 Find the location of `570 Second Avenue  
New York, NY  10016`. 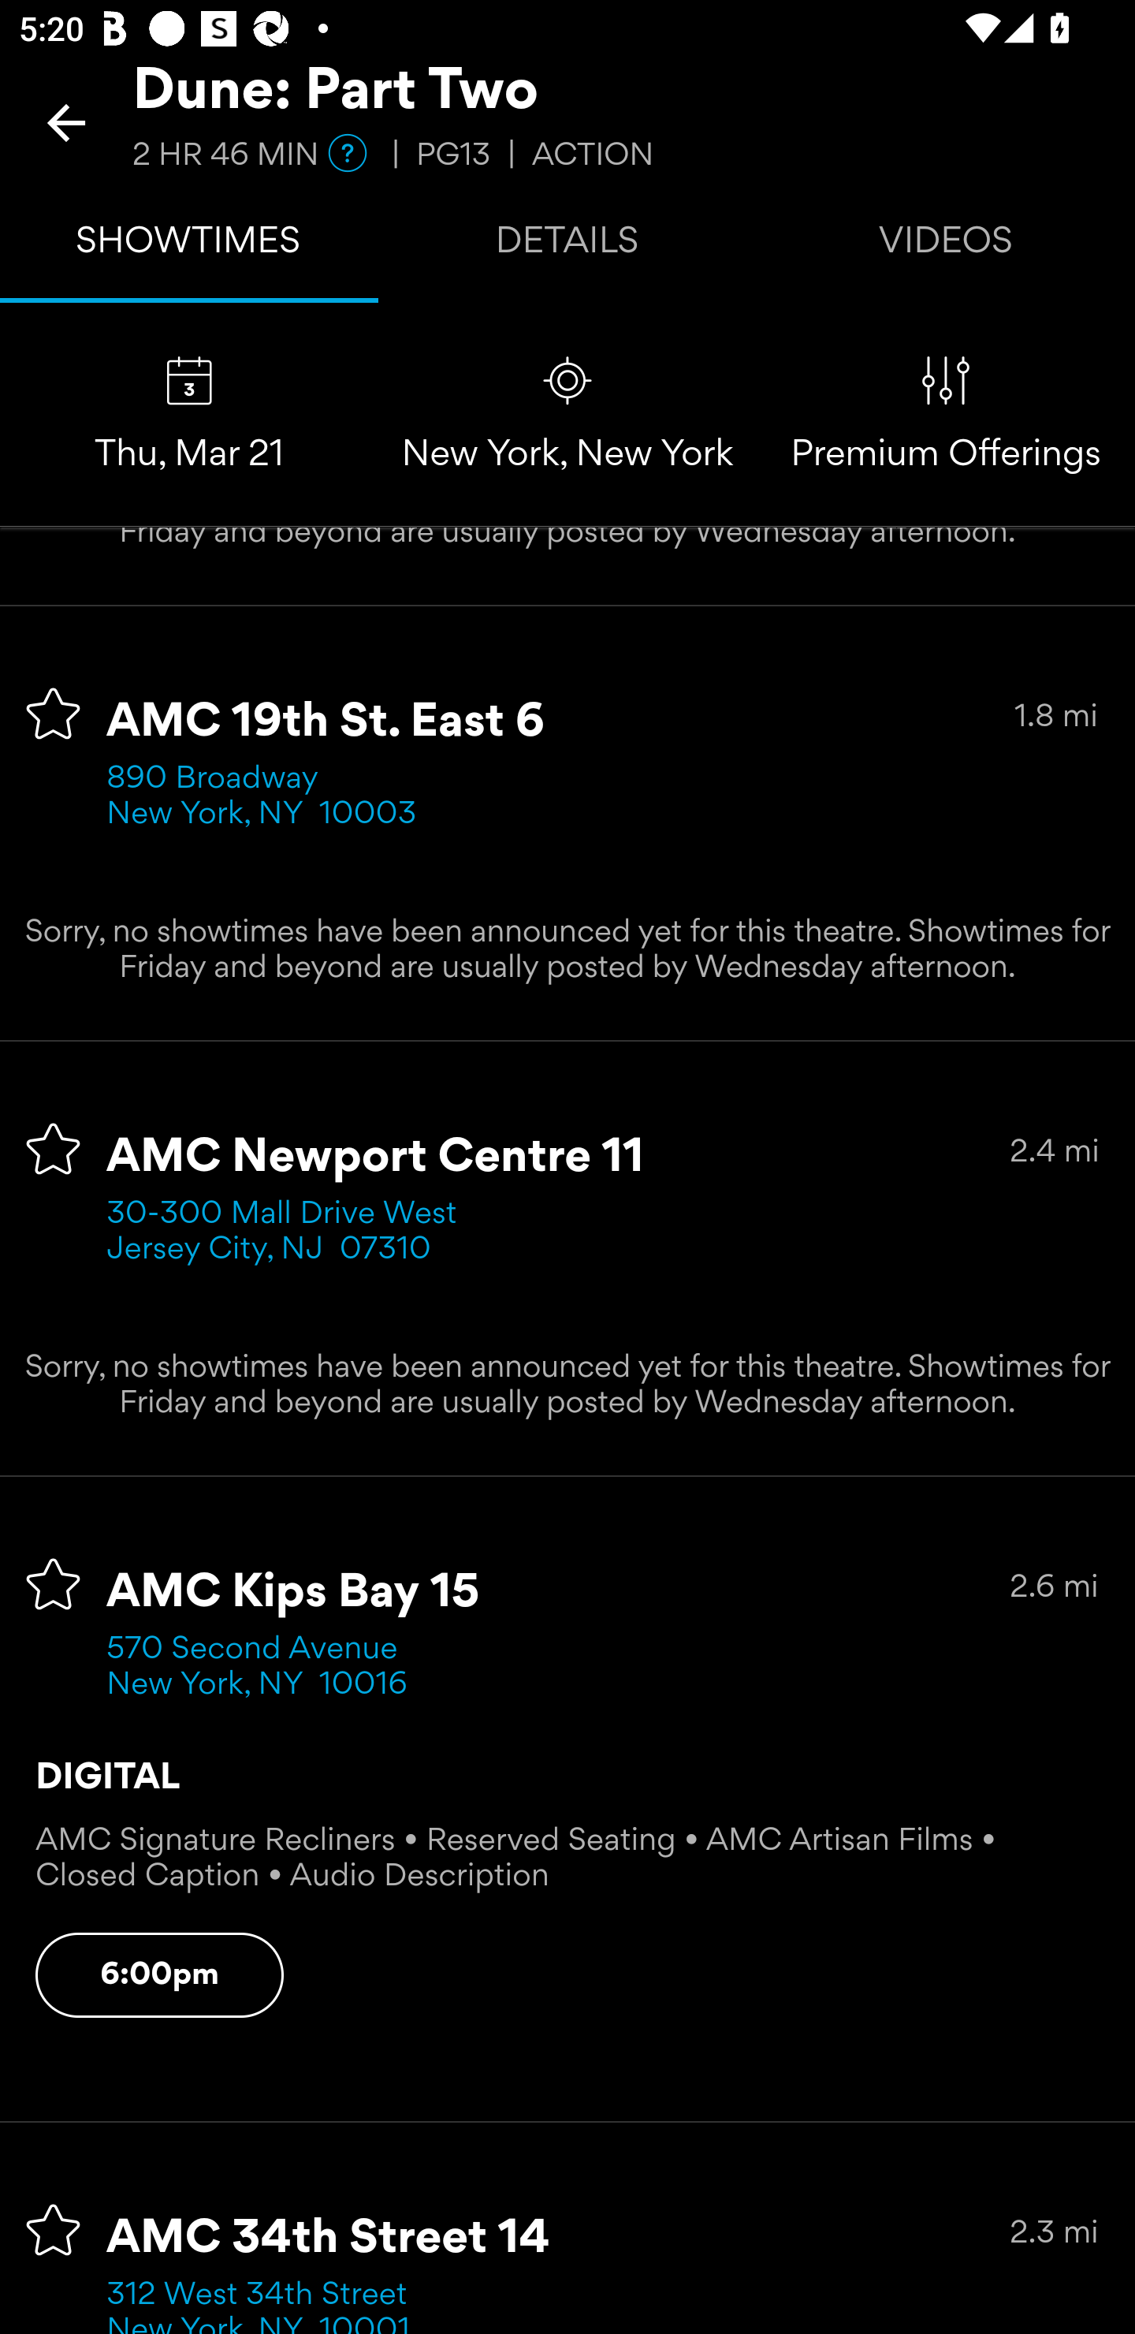

570 Second Avenue  
New York, NY  10016 is located at coordinates (262, 1667).